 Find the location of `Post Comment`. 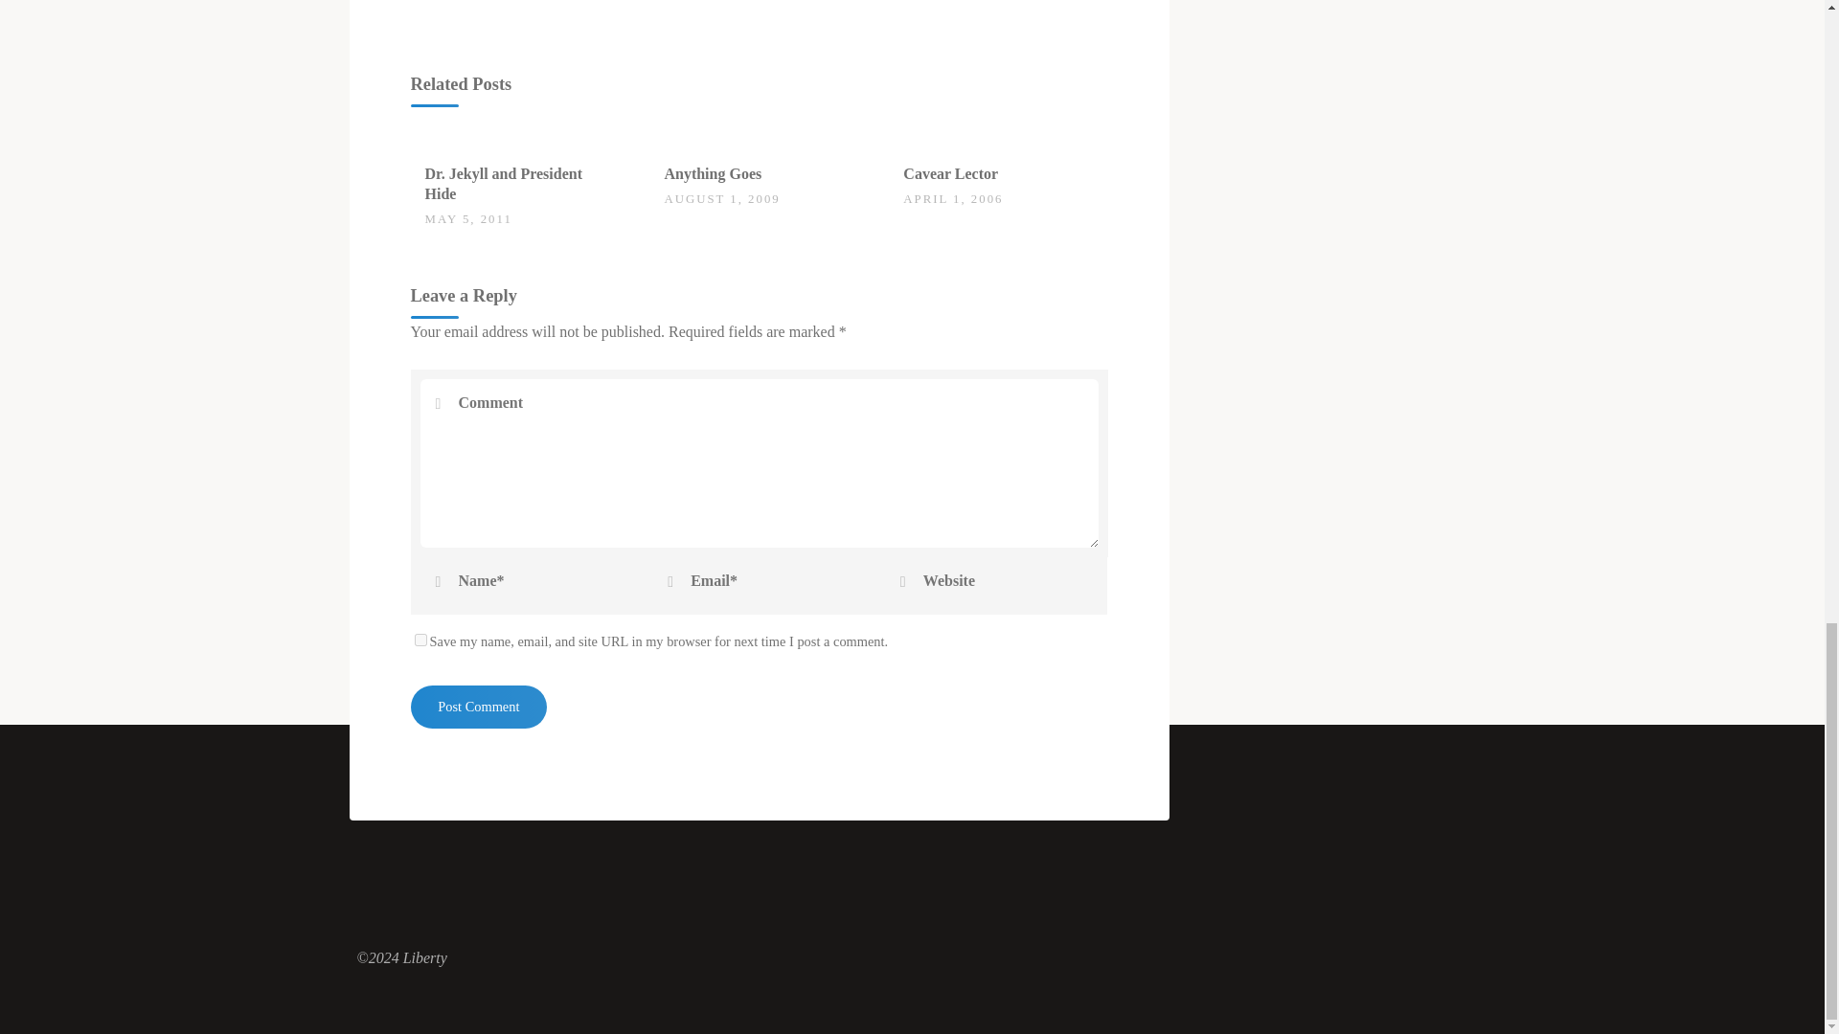

Post Comment is located at coordinates (478, 708).